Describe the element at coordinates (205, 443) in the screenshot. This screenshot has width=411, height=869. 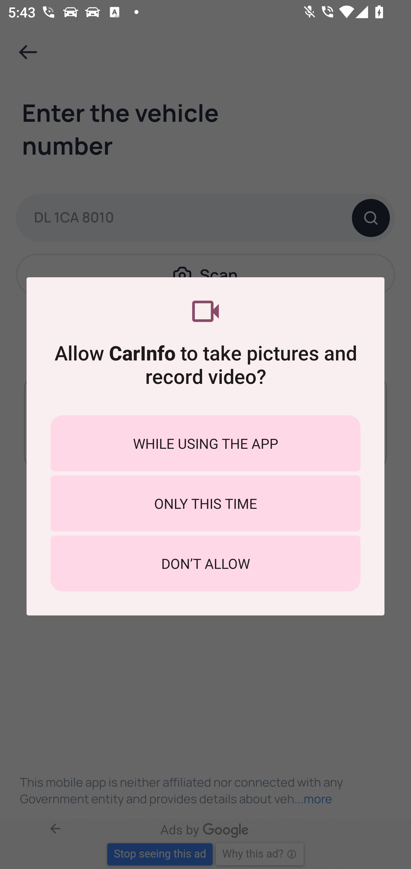
I see `WHILE USING THE APP` at that location.